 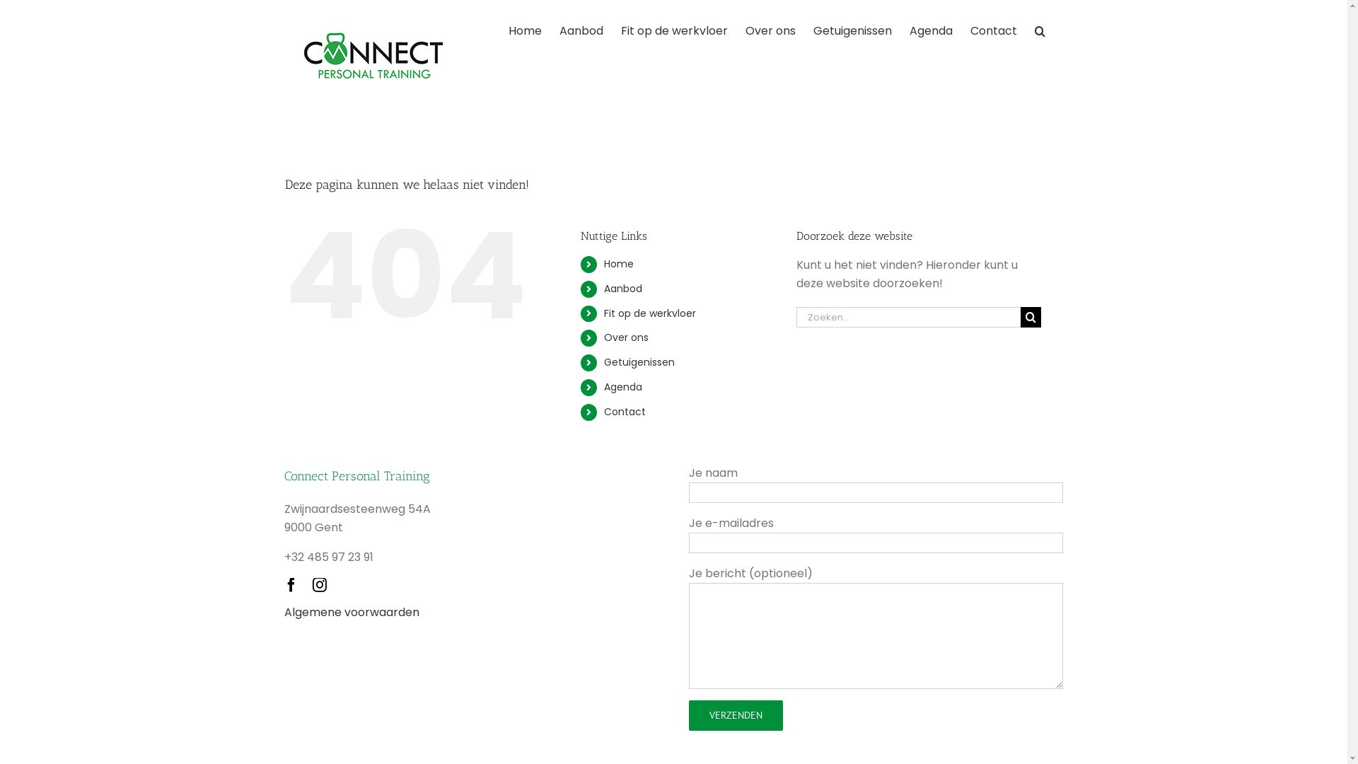 What do you see at coordinates (736, 716) in the screenshot?
I see `Verzenden` at bounding box center [736, 716].